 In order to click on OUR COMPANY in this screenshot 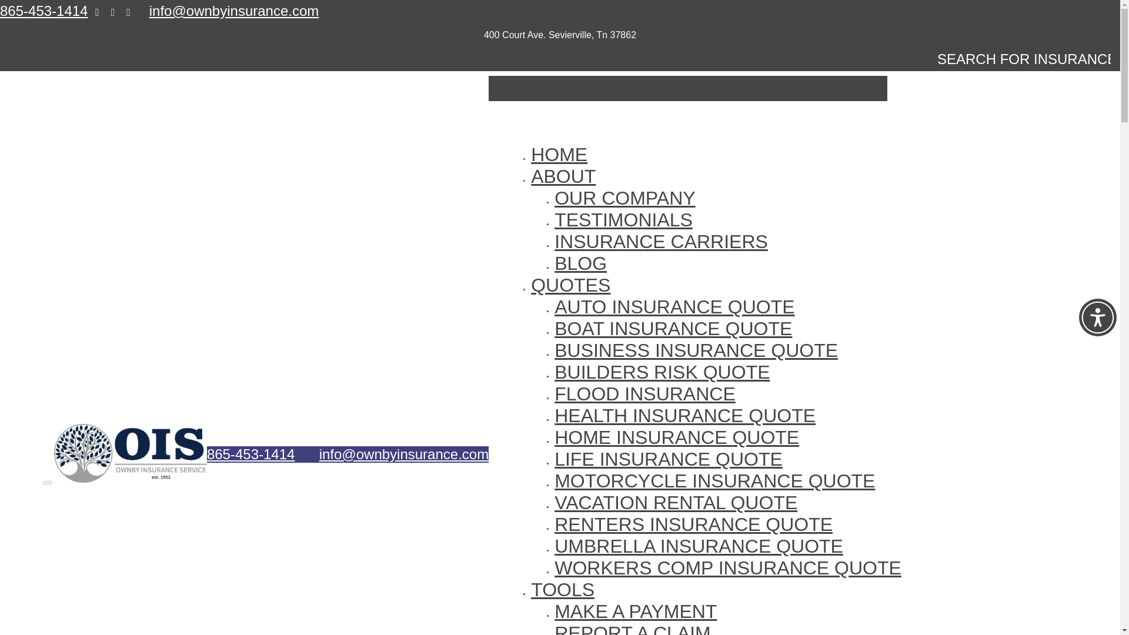, I will do `click(624, 198)`.